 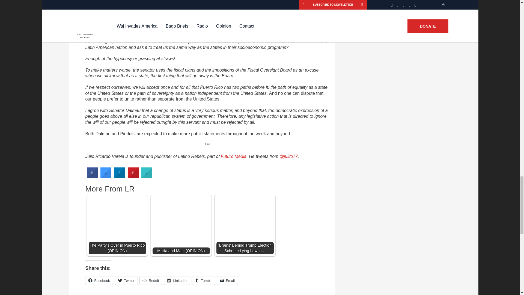 I want to click on Print this page, so click(x=147, y=177).